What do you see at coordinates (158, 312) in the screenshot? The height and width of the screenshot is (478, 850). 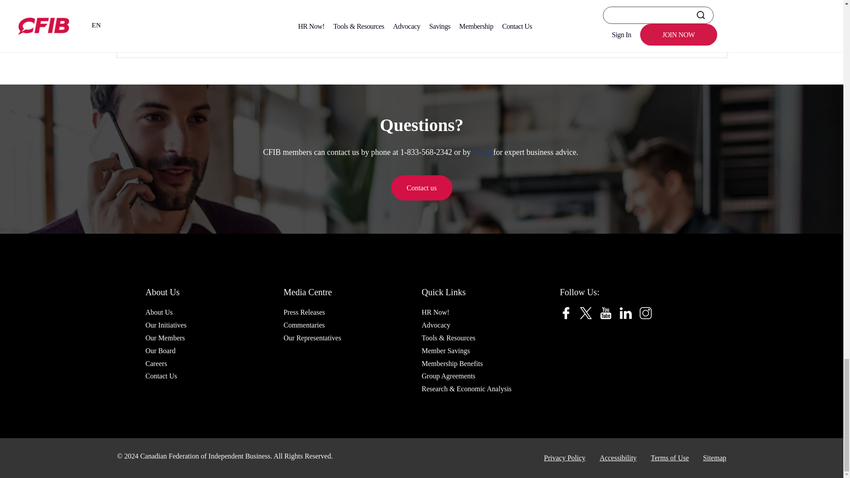 I see `About Us` at bounding box center [158, 312].